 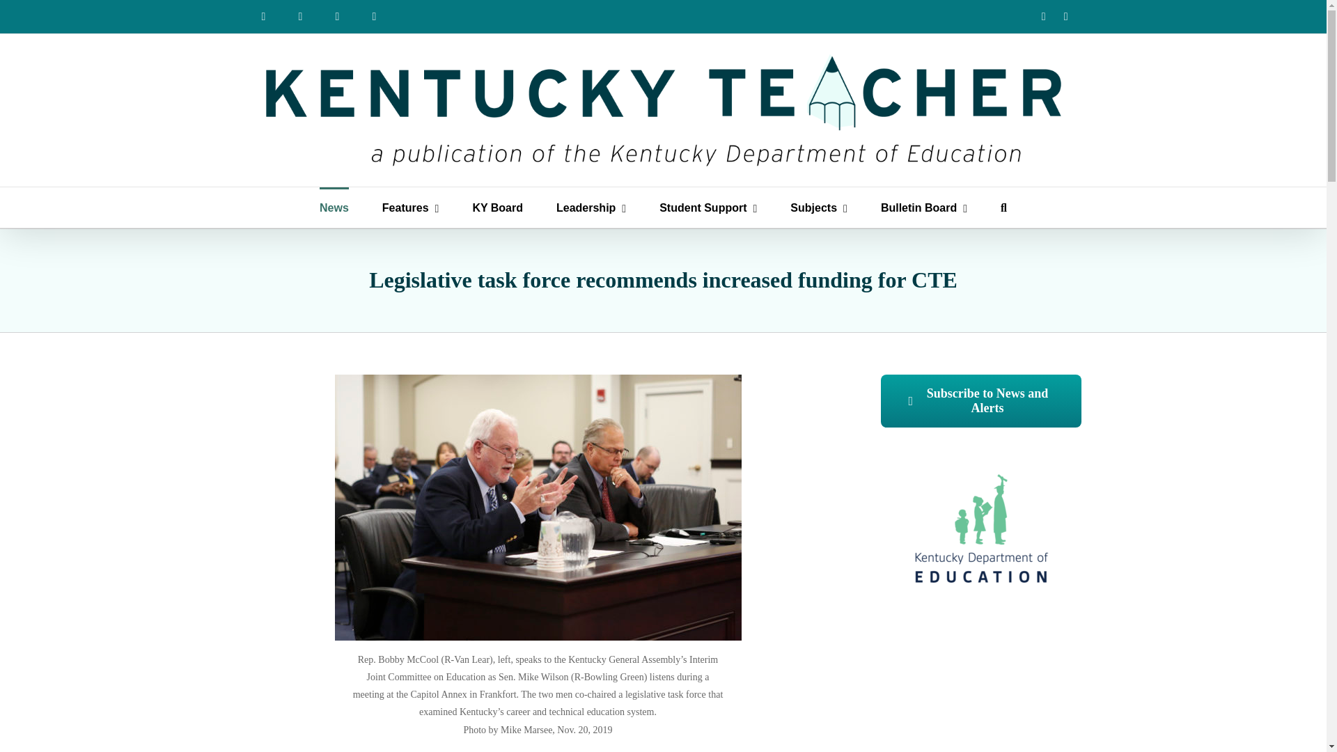 I want to click on Student Support, so click(x=707, y=207).